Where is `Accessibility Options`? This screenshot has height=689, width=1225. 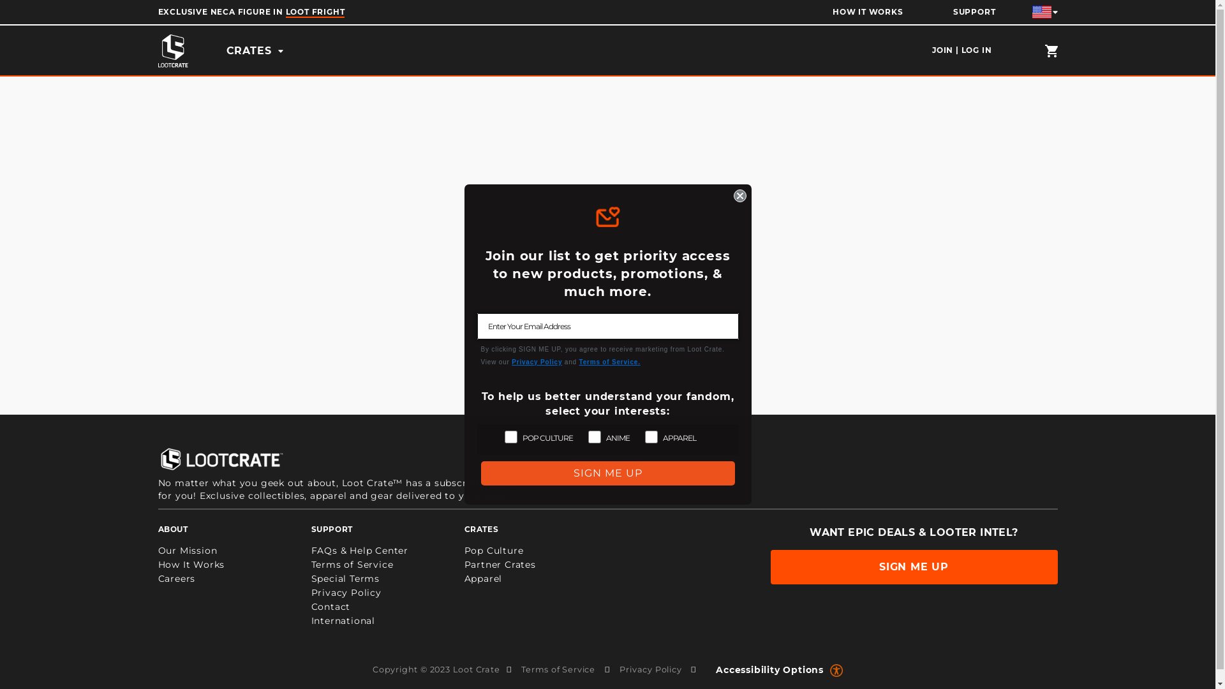 Accessibility Options is located at coordinates (773, 676).